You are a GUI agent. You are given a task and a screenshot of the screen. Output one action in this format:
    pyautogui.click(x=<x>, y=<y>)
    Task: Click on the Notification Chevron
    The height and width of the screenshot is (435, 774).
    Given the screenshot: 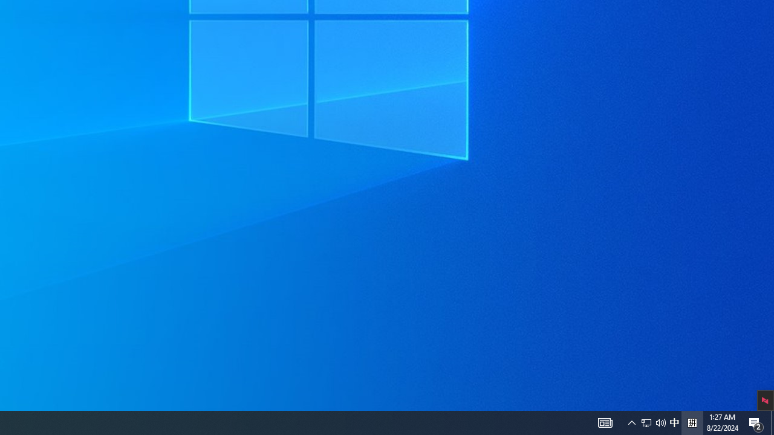 What is the action you would take?
    pyautogui.click(x=660, y=423)
    